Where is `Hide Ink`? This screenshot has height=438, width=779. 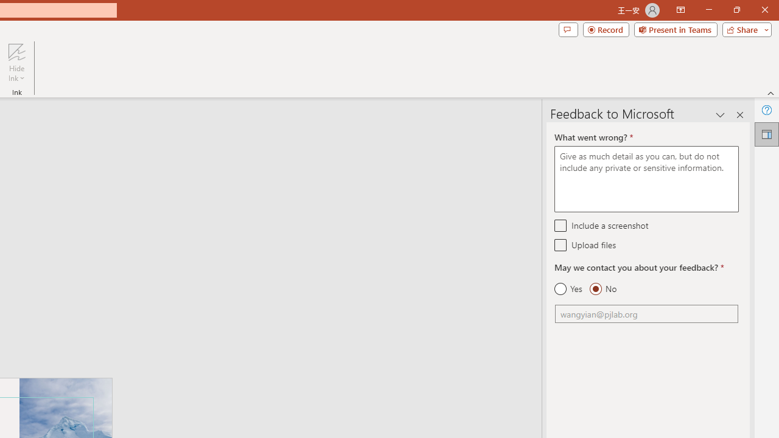
Hide Ink is located at coordinates (16, 62).